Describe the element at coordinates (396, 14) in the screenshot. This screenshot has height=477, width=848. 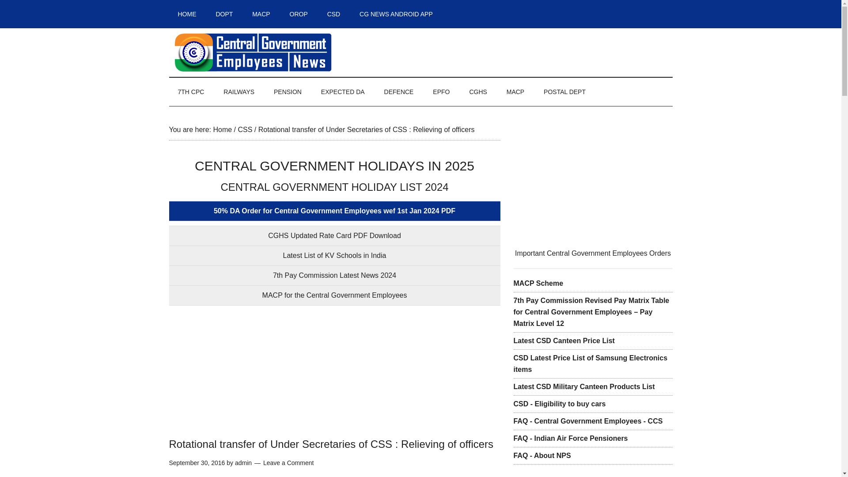
I see `CG NEWS ANDROID APP` at that location.